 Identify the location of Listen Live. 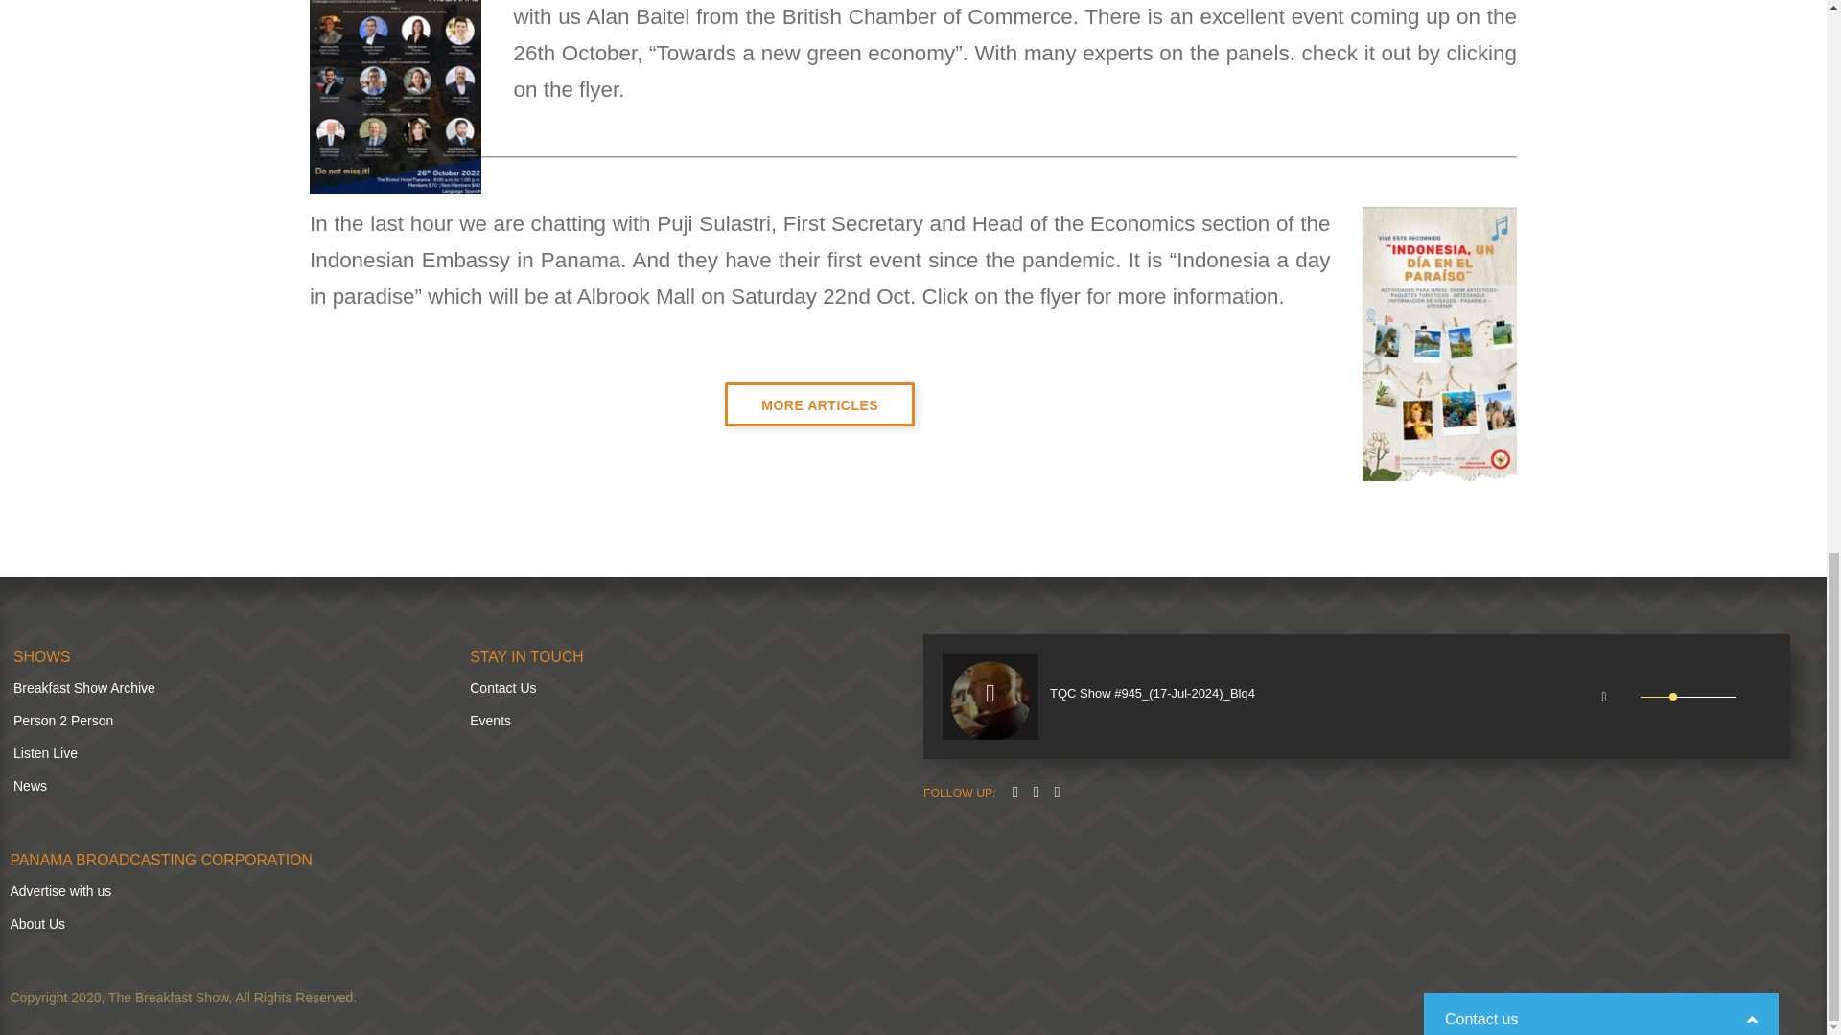
(44, 752).